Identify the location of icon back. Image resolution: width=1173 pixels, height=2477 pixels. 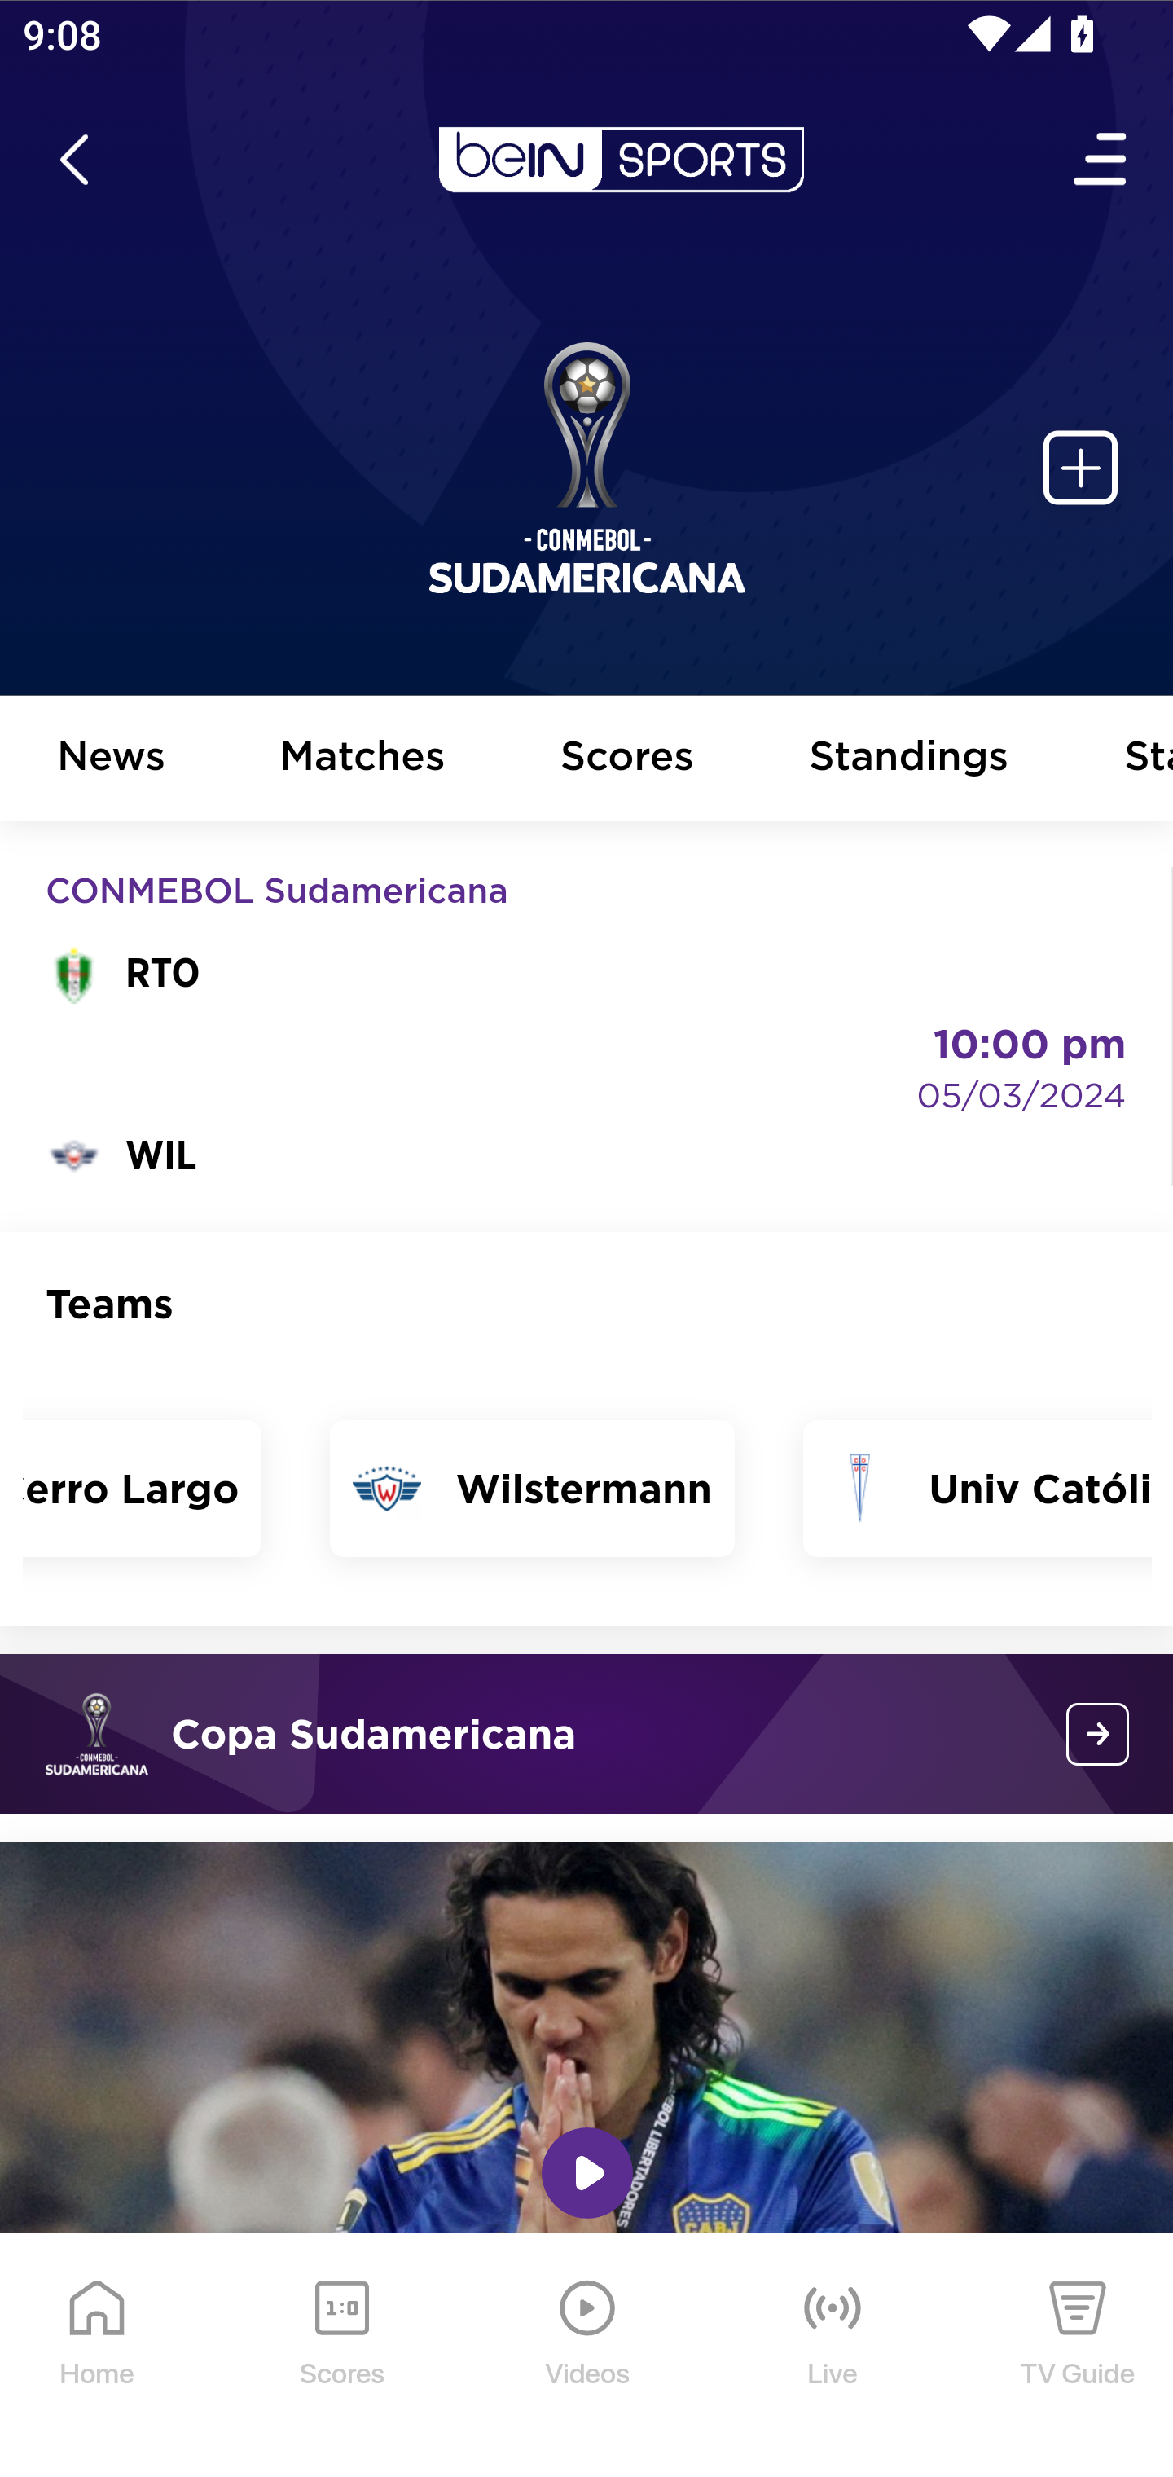
(73, 160).